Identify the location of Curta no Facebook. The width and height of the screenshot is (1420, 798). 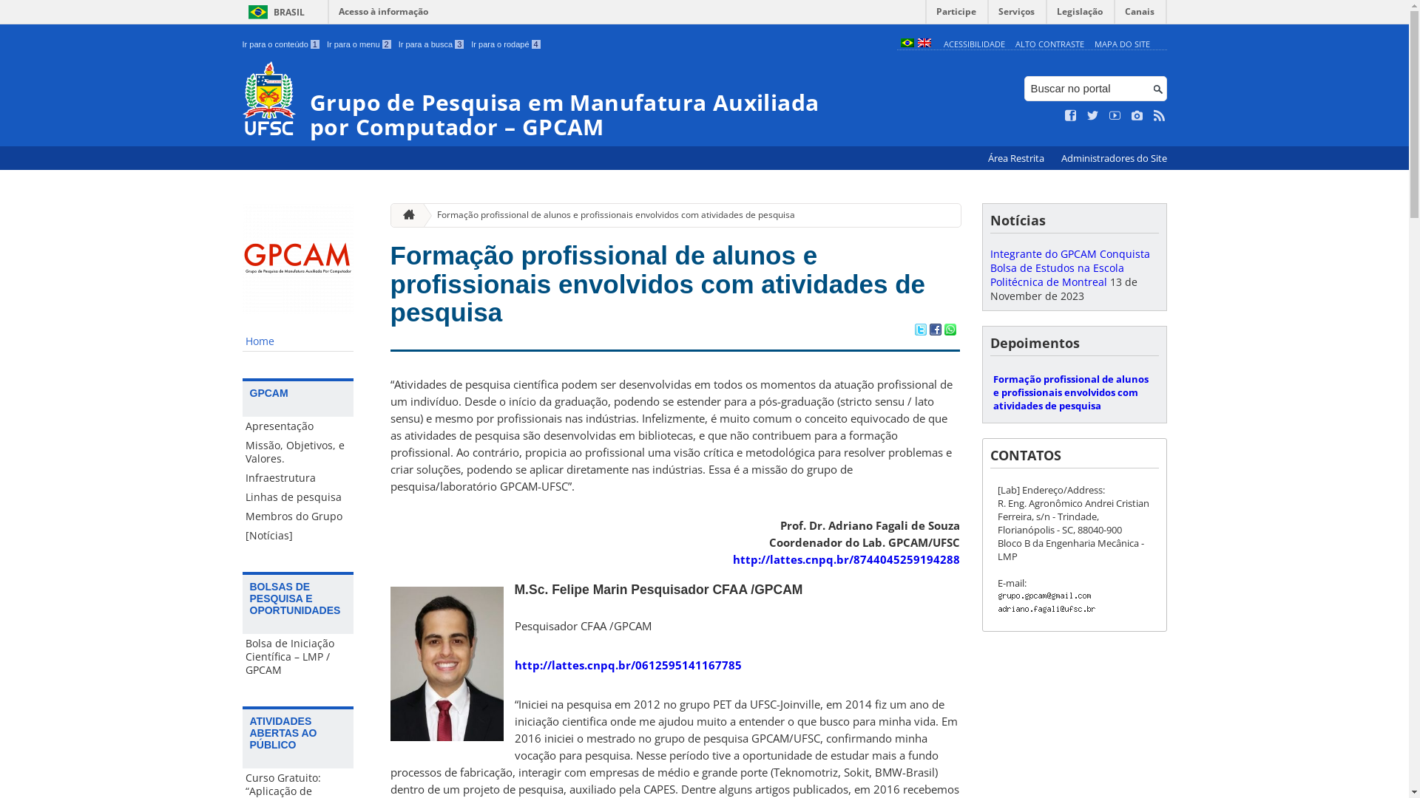
(1071, 116).